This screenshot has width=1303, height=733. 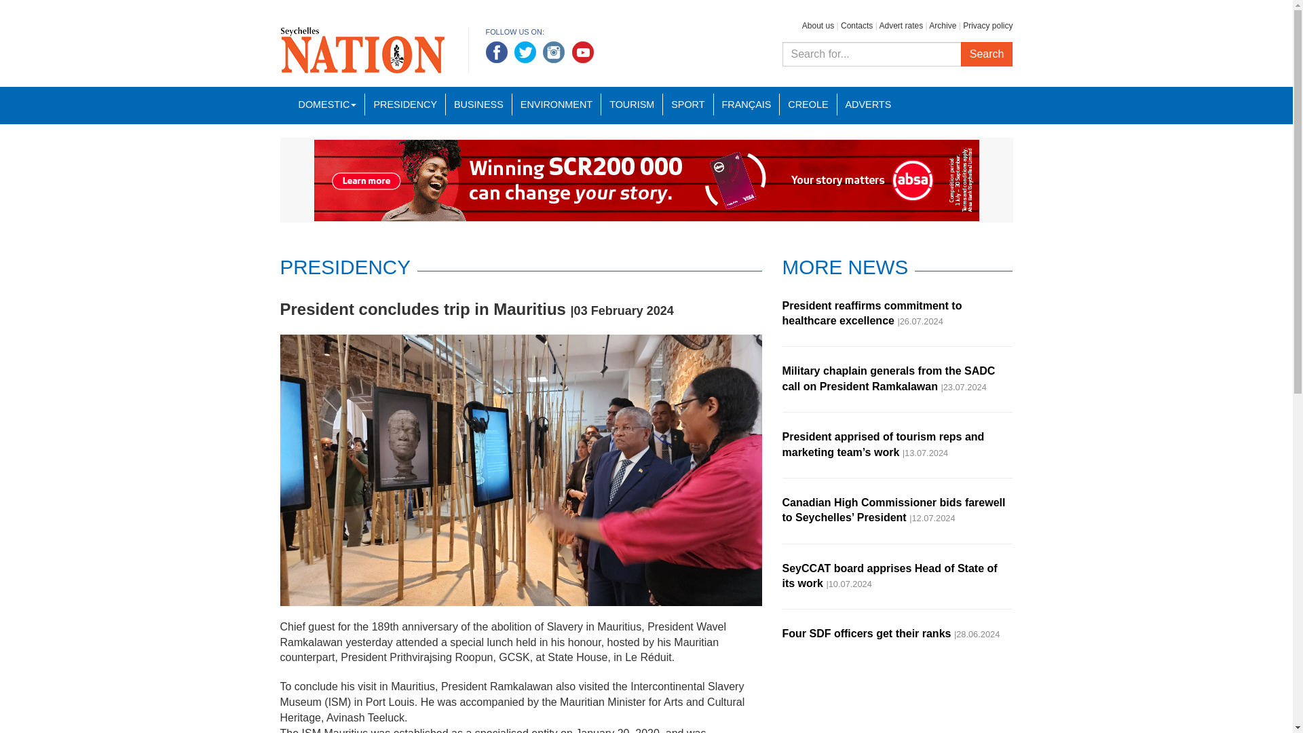 What do you see at coordinates (871, 312) in the screenshot?
I see `President reaffirms commitment to healthcare excellence` at bounding box center [871, 312].